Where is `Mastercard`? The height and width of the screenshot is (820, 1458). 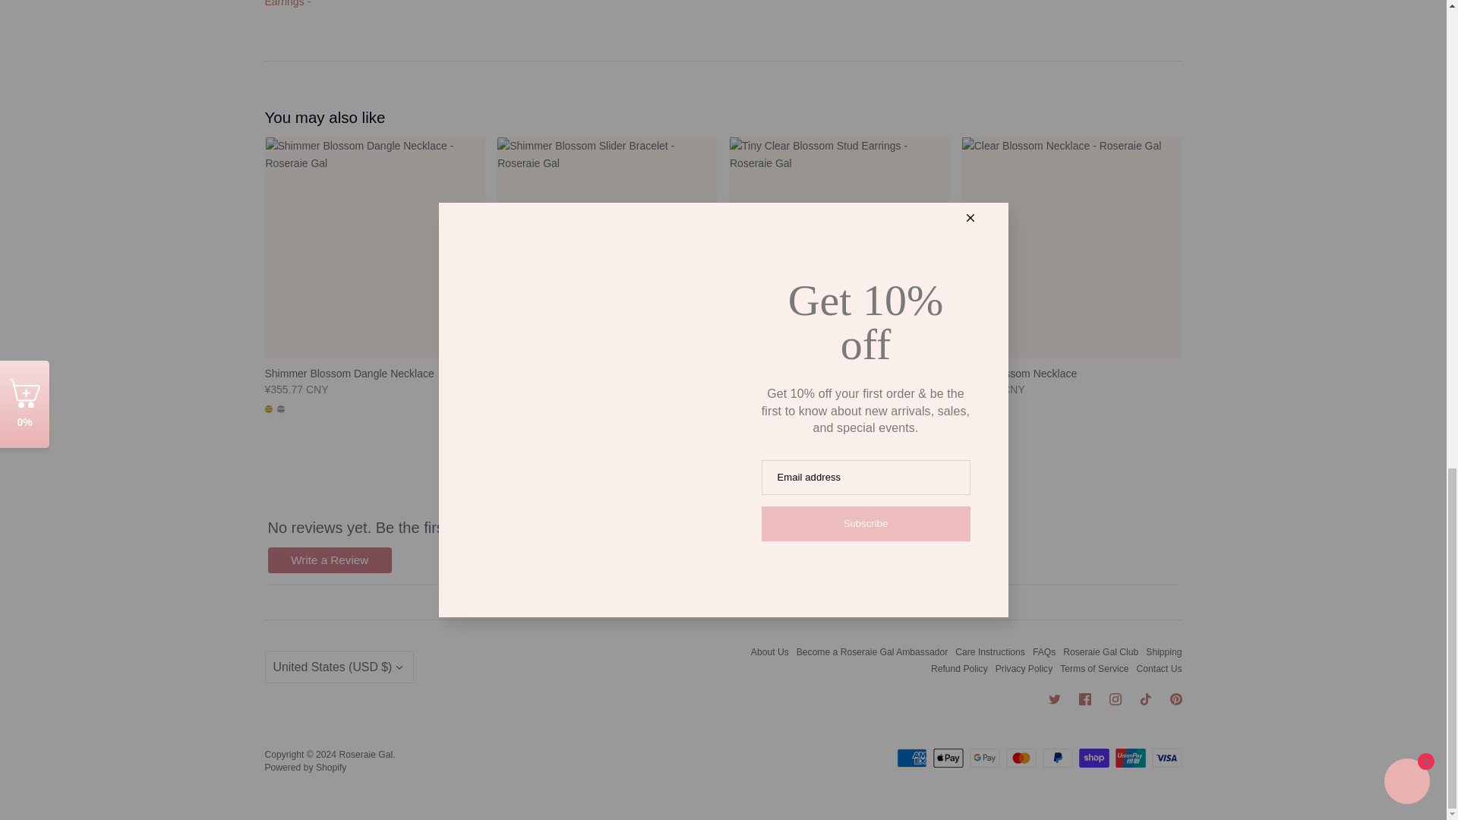 Mastercard is located at coordinates (1021, 758).